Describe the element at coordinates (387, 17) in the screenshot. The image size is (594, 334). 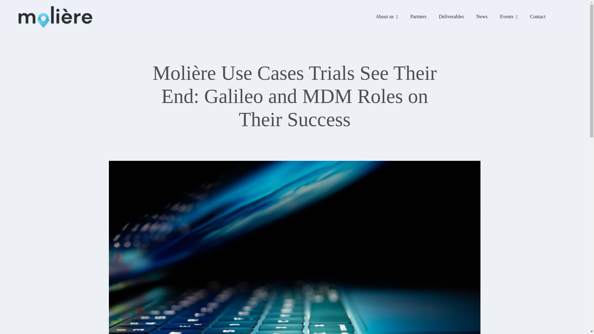
I see `About us` at that location.